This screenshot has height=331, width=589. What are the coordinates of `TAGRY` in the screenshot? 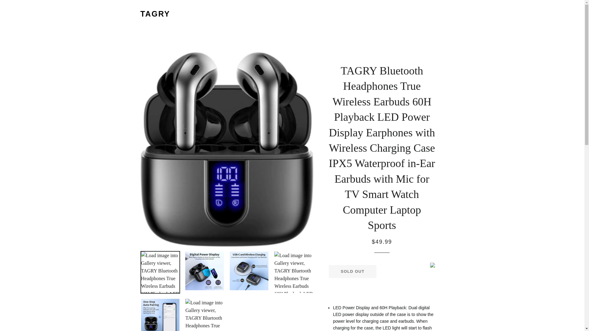 It's located at (155, 14).